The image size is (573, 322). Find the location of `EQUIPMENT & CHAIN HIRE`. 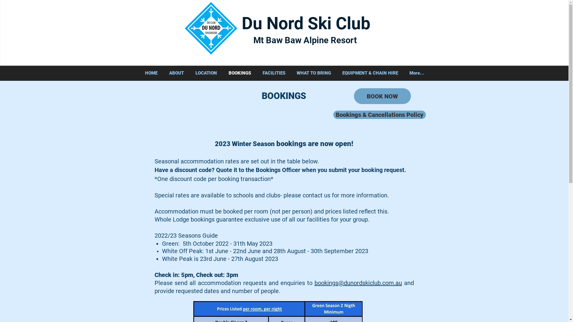

EQUIPMENT & CHAIN HIRE is located at coordinates (370, 73).